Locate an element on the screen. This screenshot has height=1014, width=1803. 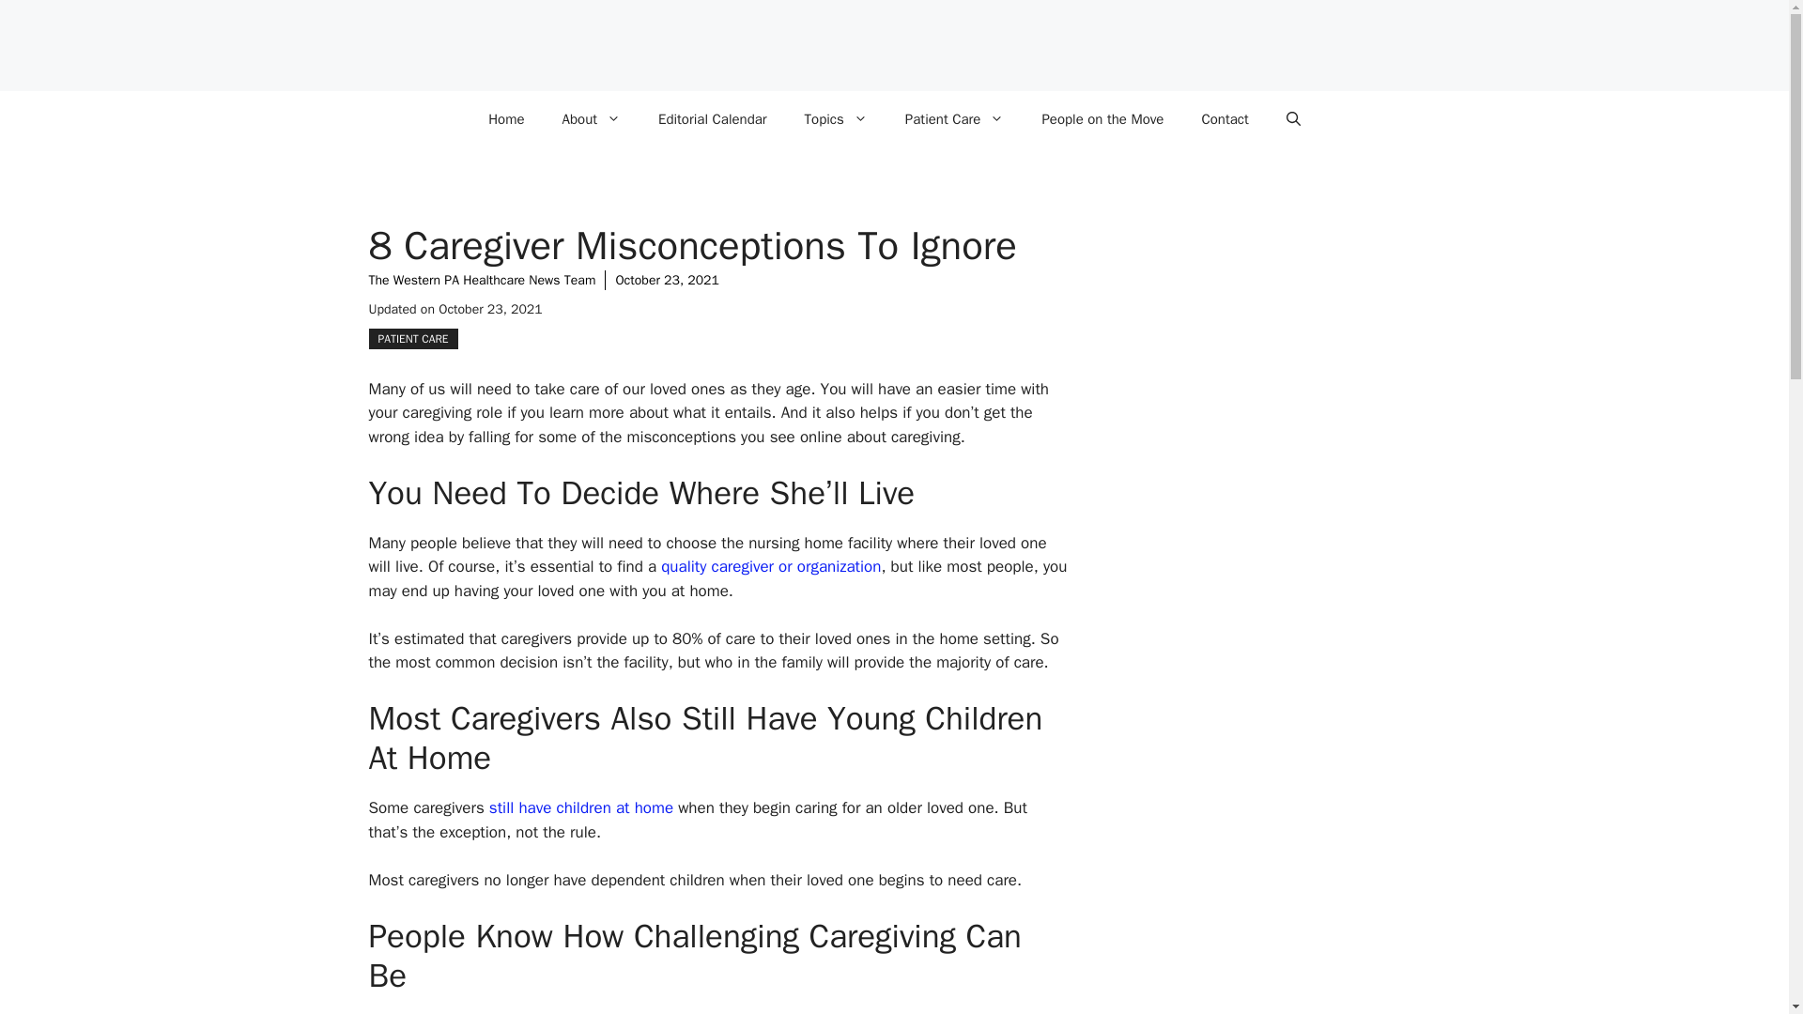
About is located at coordinates (592, 118).